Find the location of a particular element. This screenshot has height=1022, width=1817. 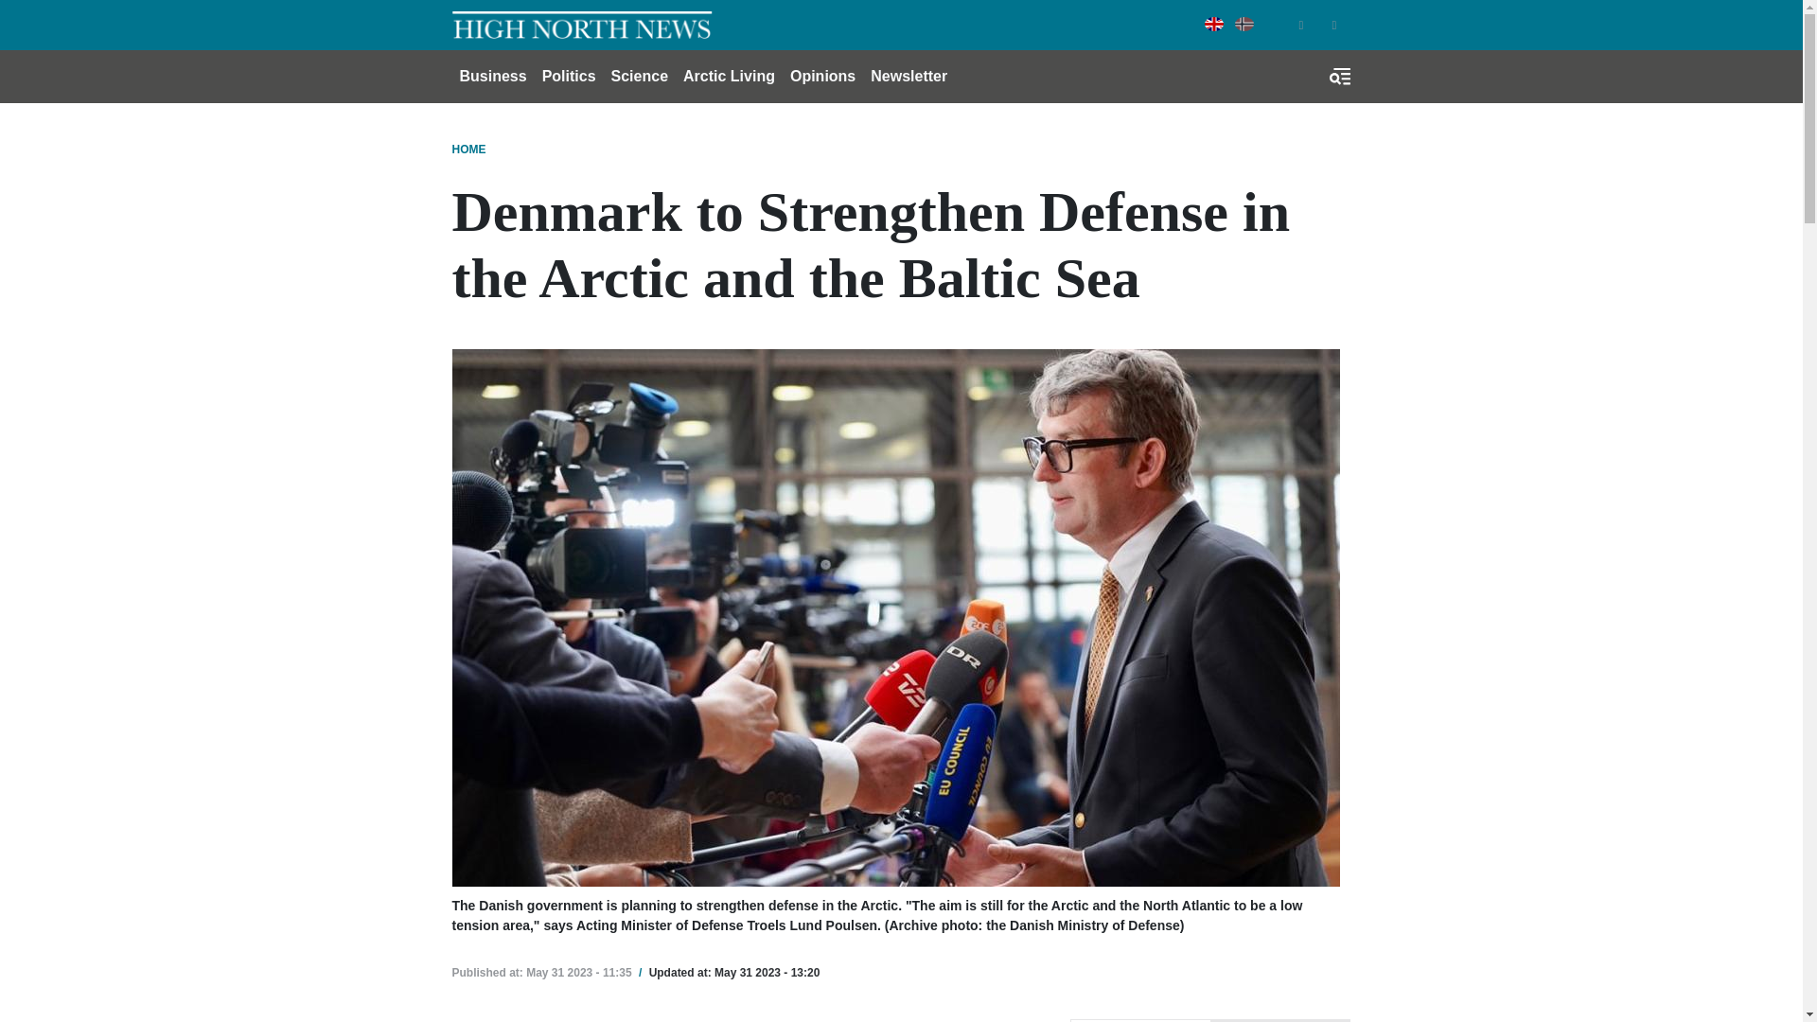

LATEST is located at coordinates (1279, 1020).